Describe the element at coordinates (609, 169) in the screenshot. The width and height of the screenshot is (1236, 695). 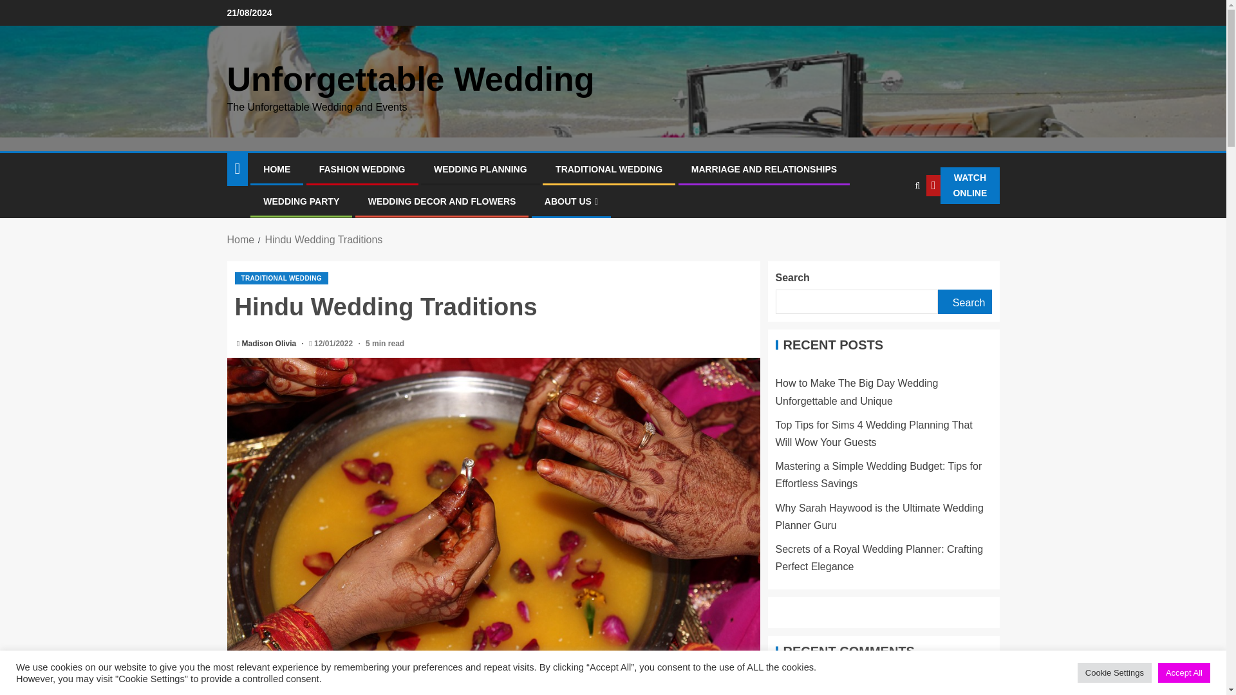
I see `TRADITIONAL WEDDING` at that location.